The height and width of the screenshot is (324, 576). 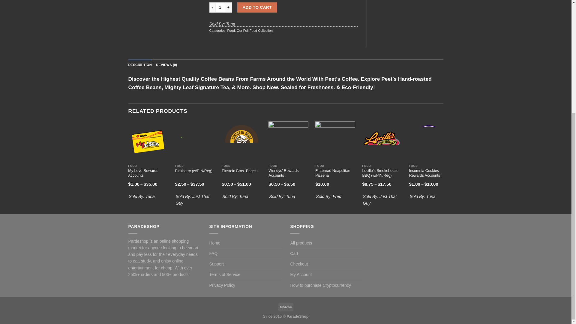 What do you see at coordinates (244, 196) in the screenshot?
I see `Tuna` at bounding box center [244, 196].